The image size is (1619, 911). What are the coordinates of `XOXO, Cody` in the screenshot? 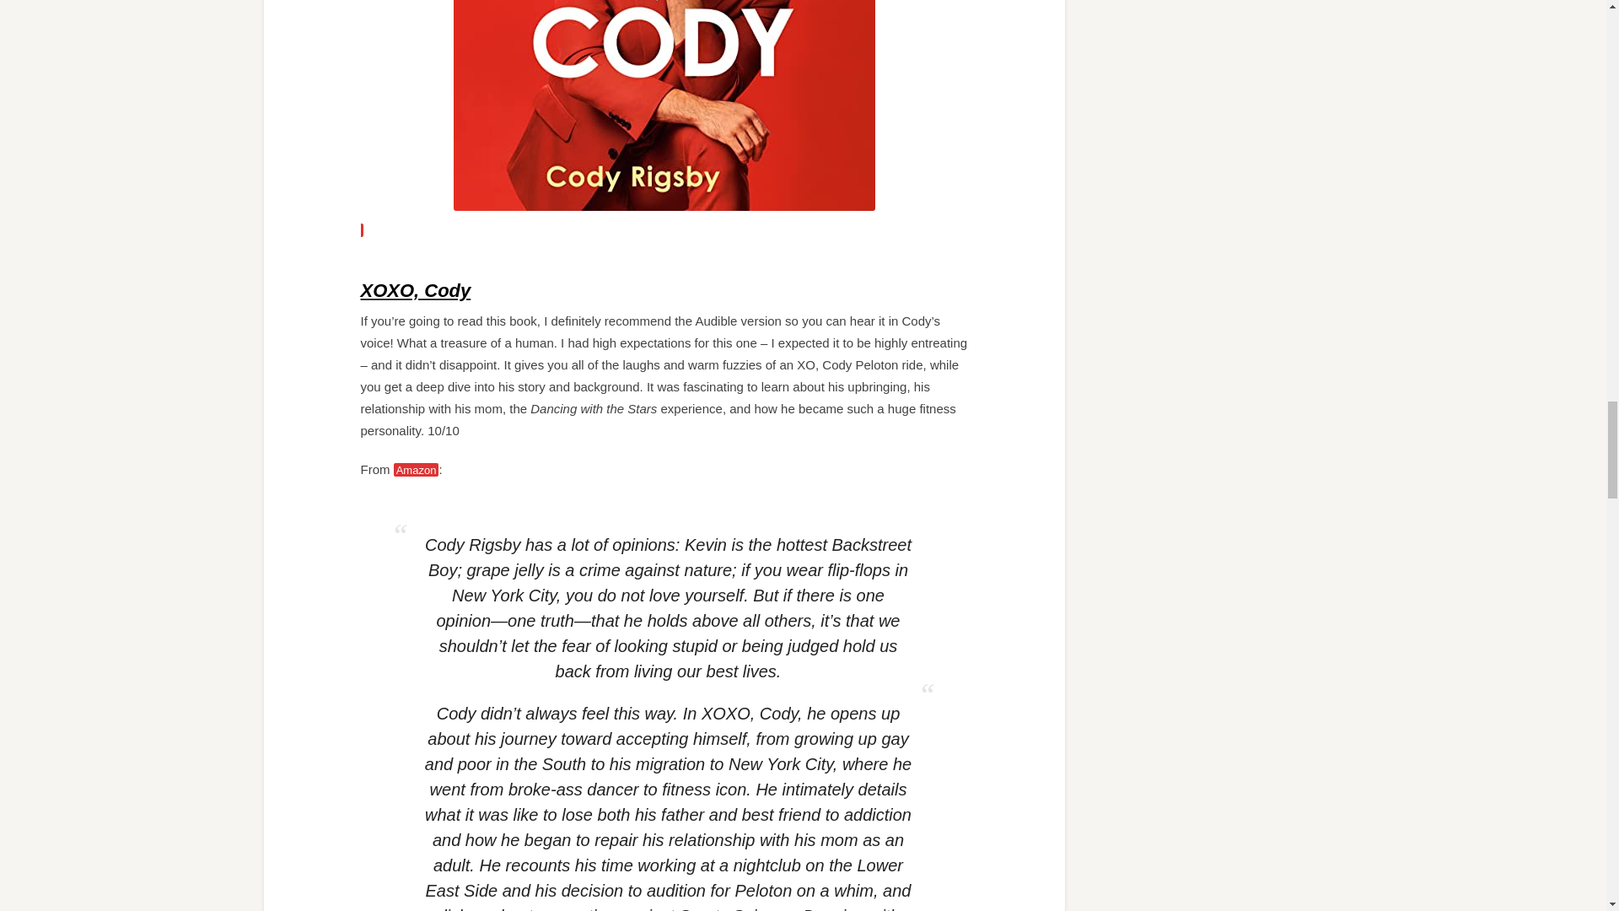 It's located at (416, 290).